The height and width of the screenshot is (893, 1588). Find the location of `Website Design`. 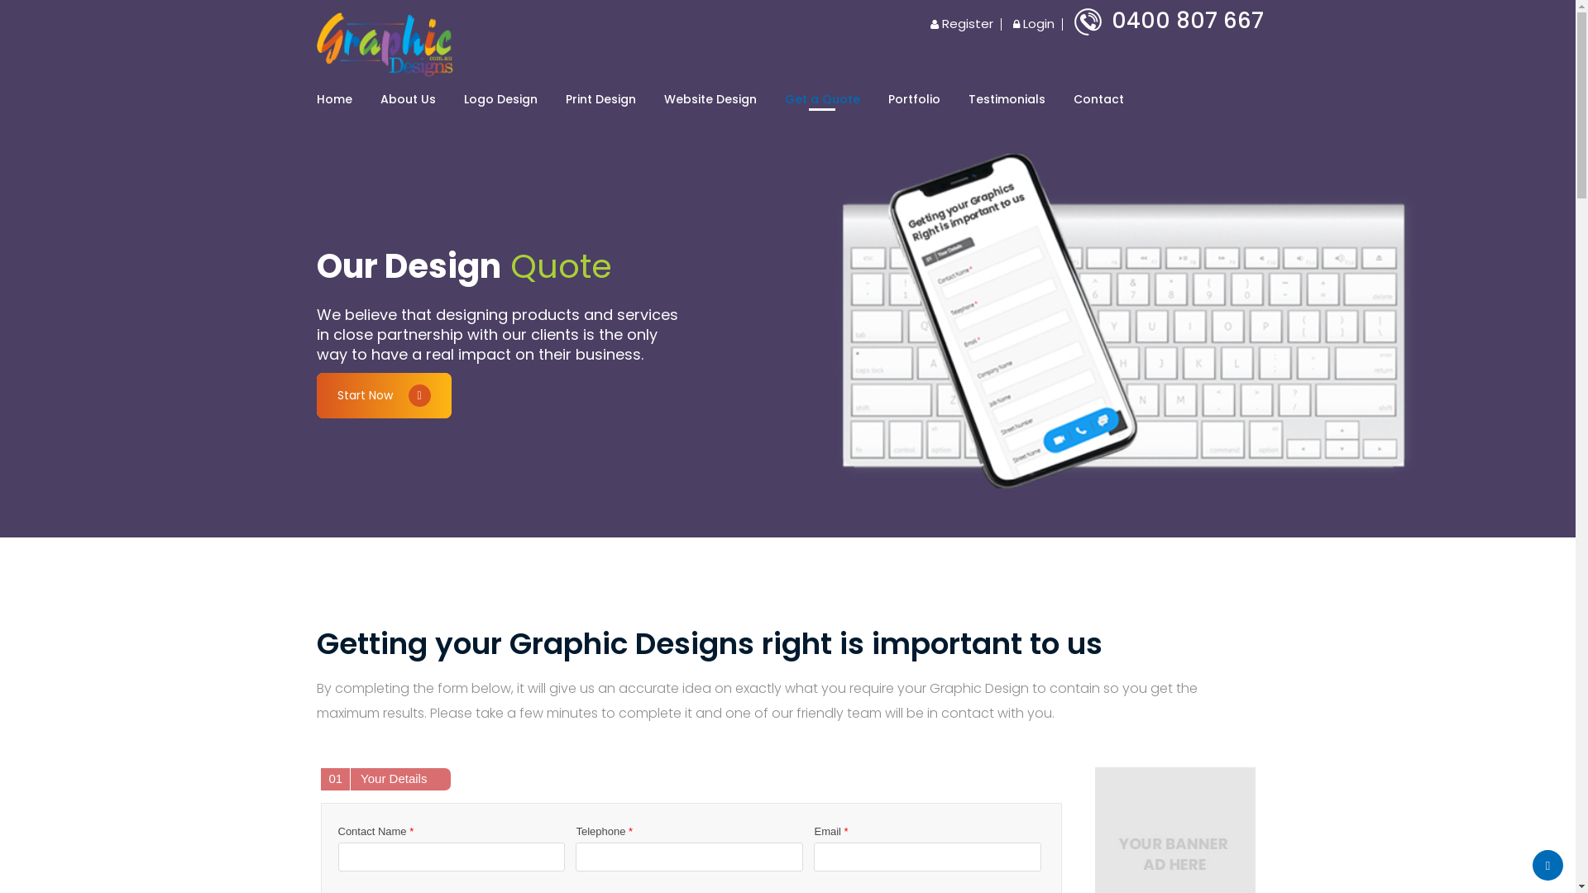

Website Design is located at coordinates (710, 99).